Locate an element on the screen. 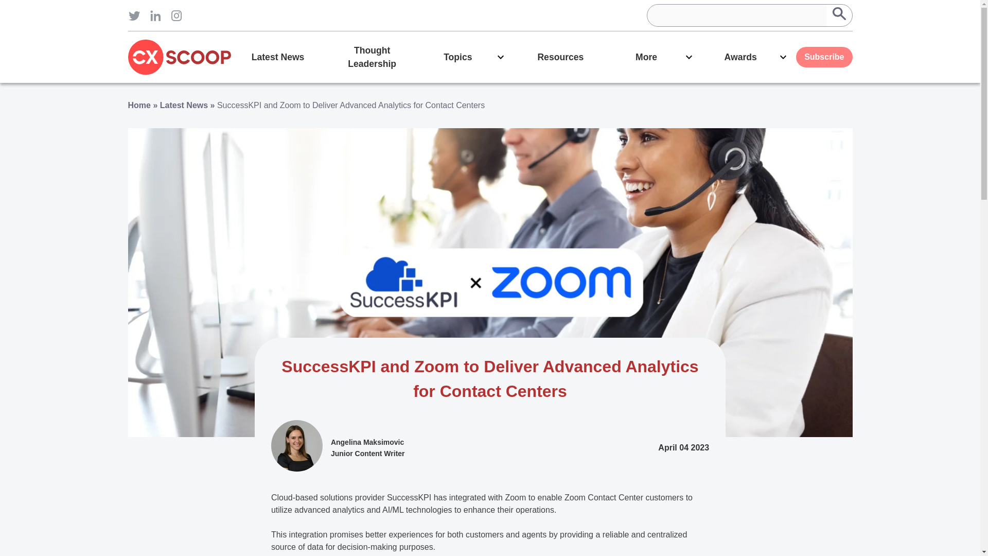 The image size is (988, 556). Home is located at coordinates (138, 105).